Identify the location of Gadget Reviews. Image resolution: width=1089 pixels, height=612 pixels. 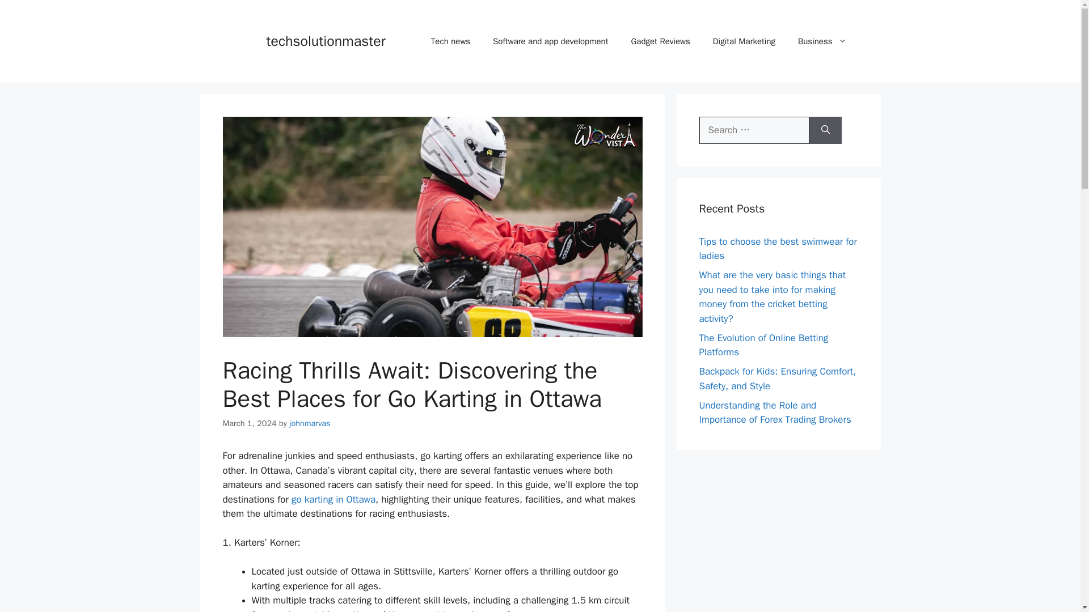
(660, 41).